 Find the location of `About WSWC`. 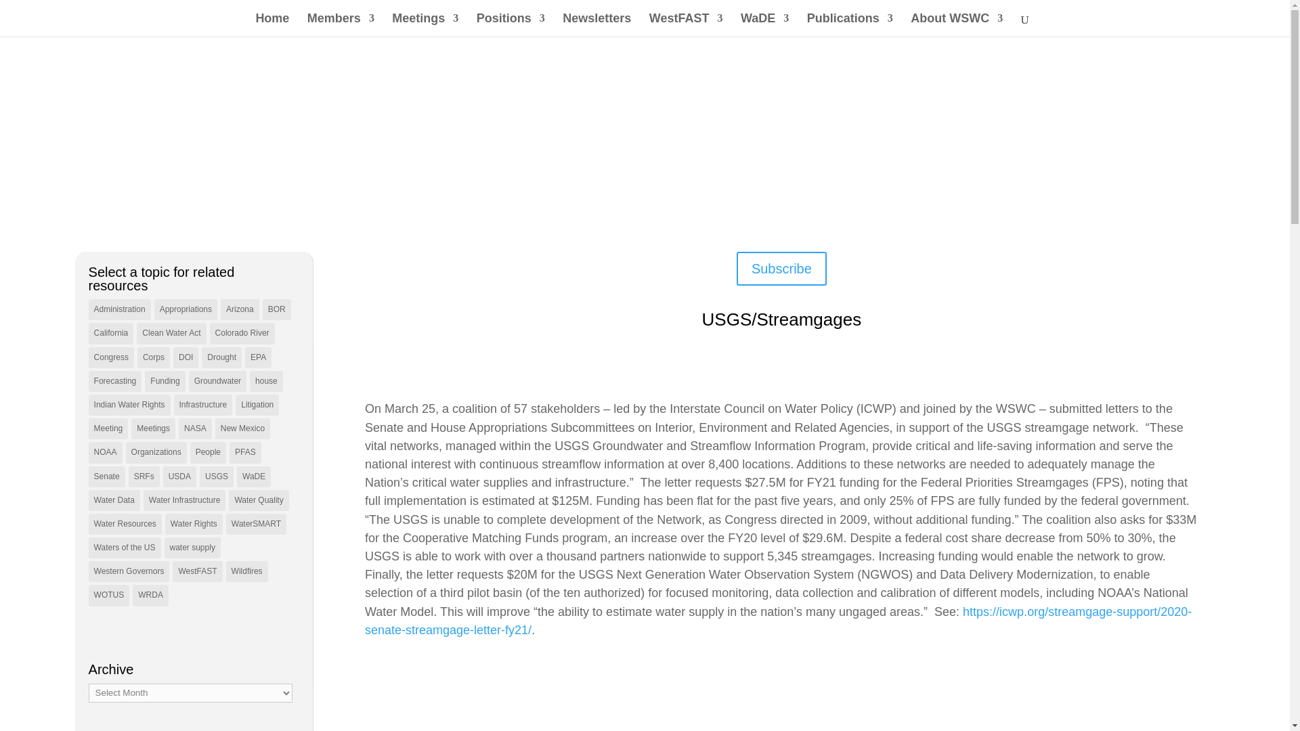

About WSWC is located at coordinates (956, 25).